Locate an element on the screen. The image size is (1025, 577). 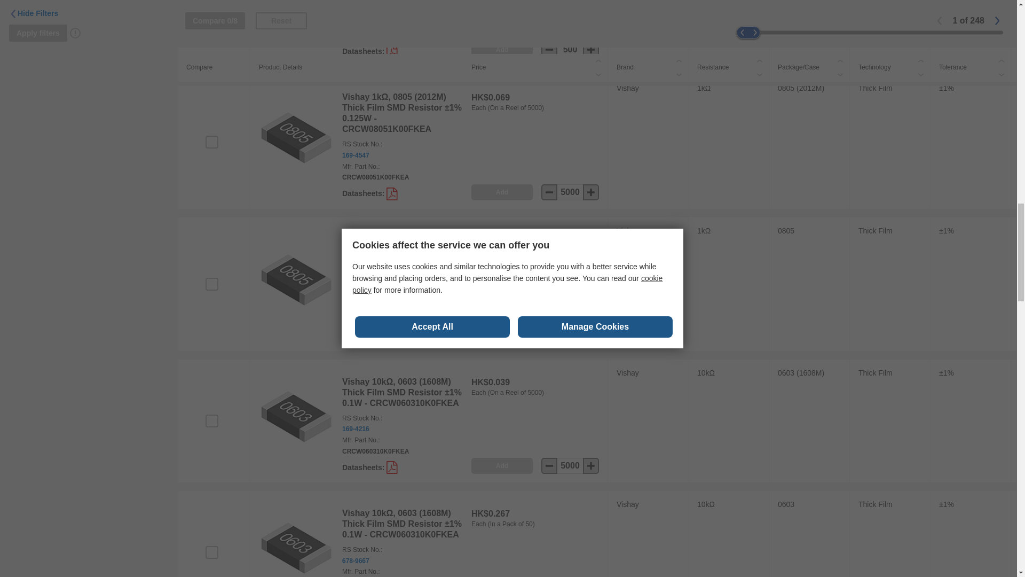
500 is located at coordinates (570, 49).